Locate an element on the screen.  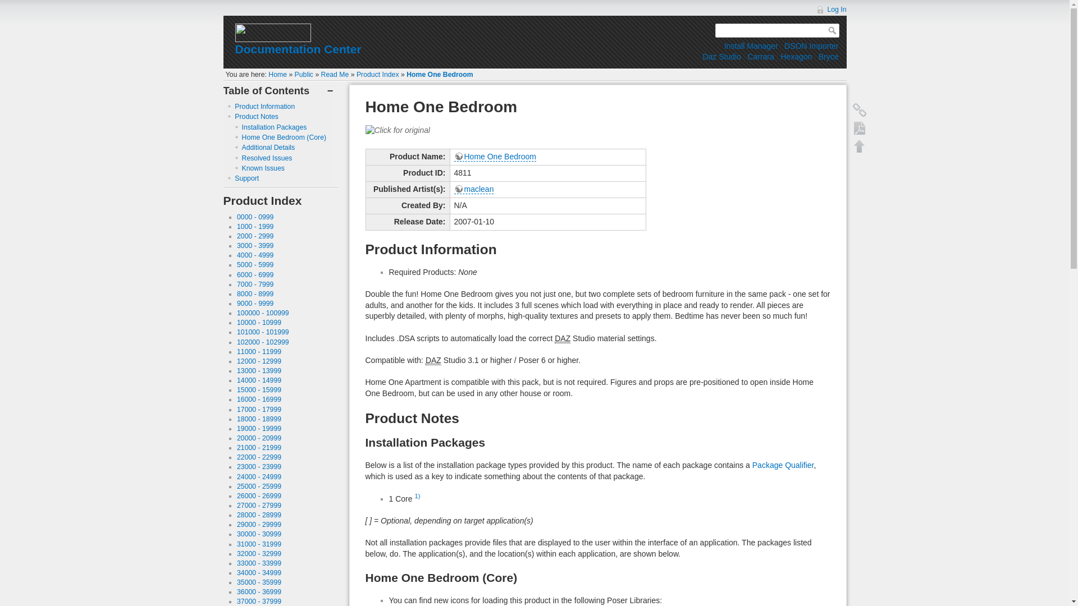
8000 - 8999 is located at coordinates (255, 294).